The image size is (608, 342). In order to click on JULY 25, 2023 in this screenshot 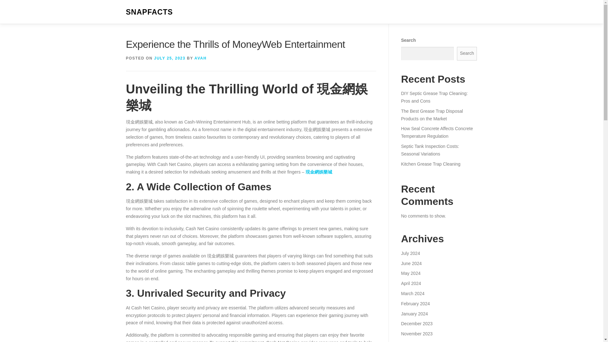, I will do `click(170, 58)`.